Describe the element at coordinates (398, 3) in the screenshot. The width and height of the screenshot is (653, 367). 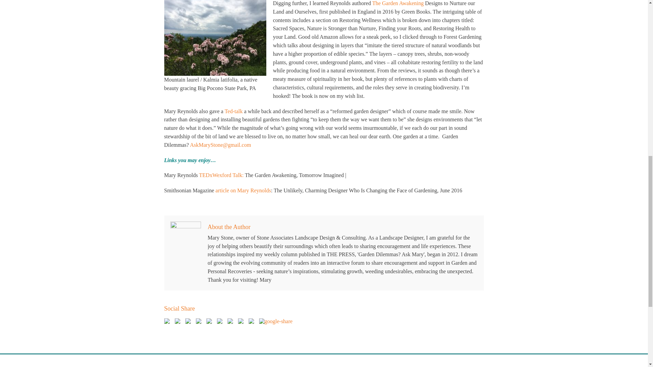
I see `The Garden Awakening` at that location.